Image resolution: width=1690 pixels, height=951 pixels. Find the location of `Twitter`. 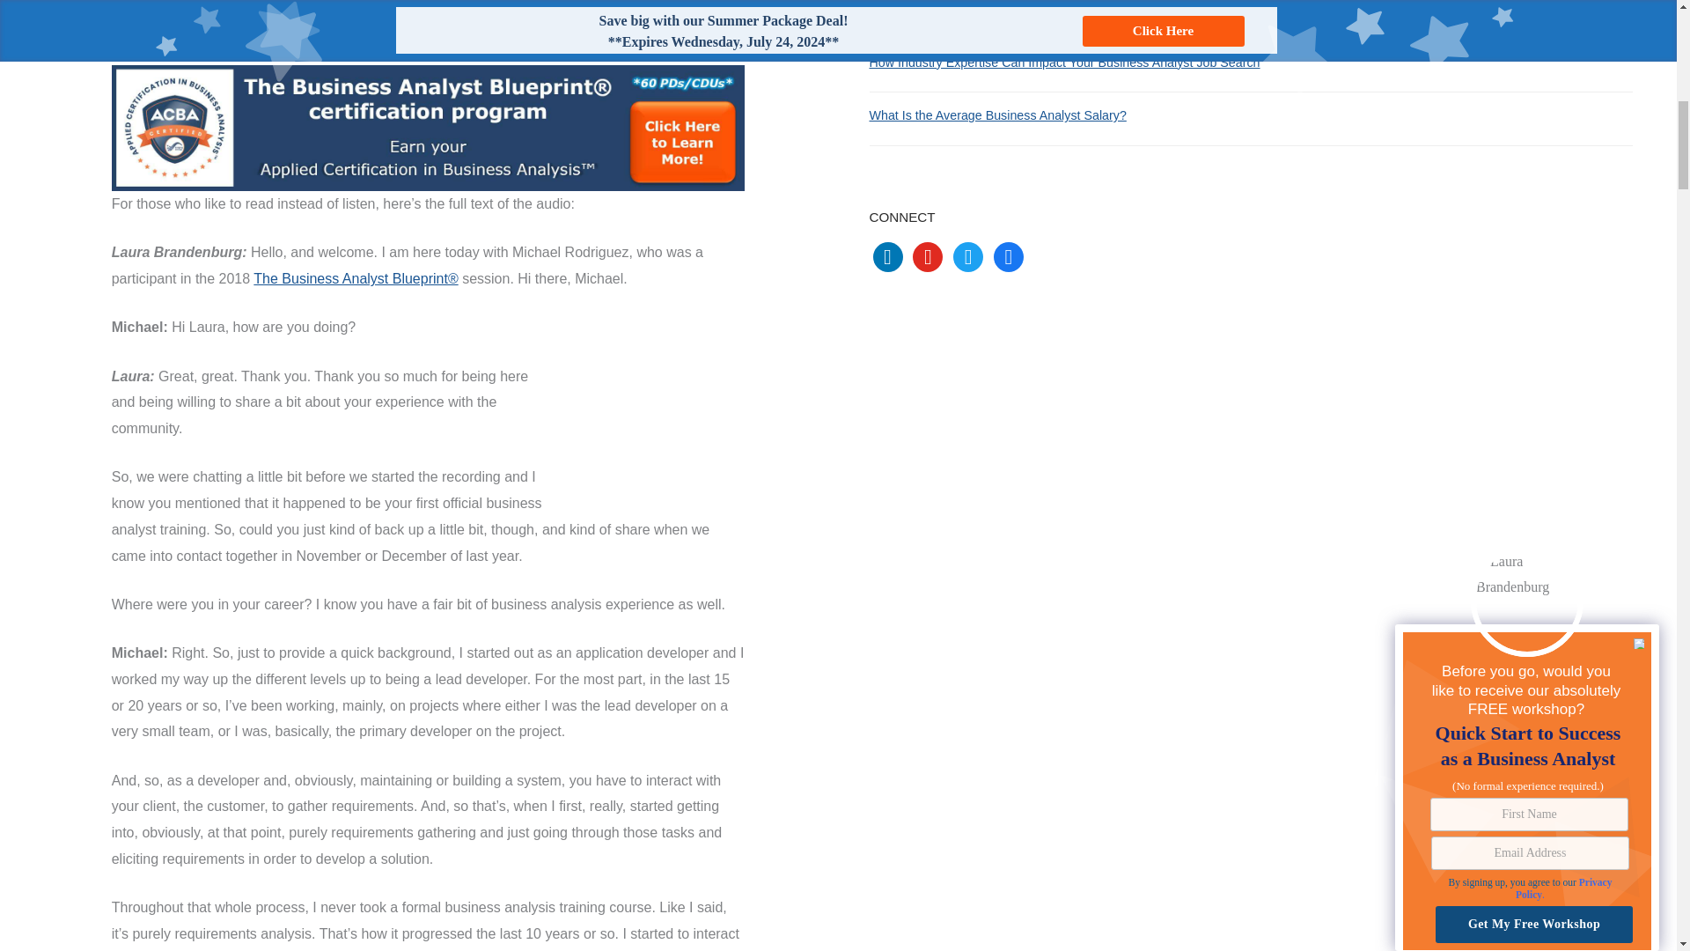

Twitter is located at coordinates (968, 257).